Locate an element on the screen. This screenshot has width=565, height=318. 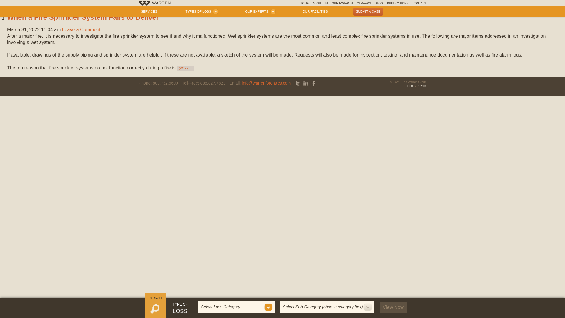
OUR EXPERTS is located at coordinates (260, 11).